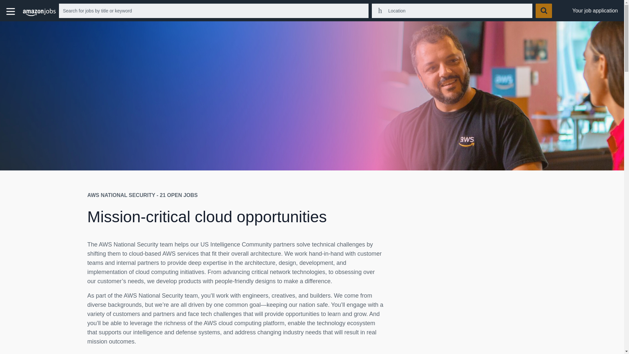 This screenshot has width=629, height=354. What do you see at coordinates (595, 10) in the screenshot?
I see `Your job application` at bounding box center [595, 10].